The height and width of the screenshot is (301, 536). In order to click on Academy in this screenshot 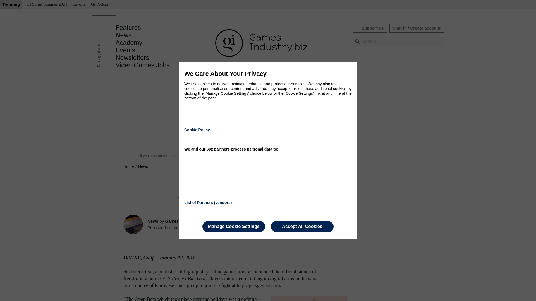, I will do `click(129, 43)`.